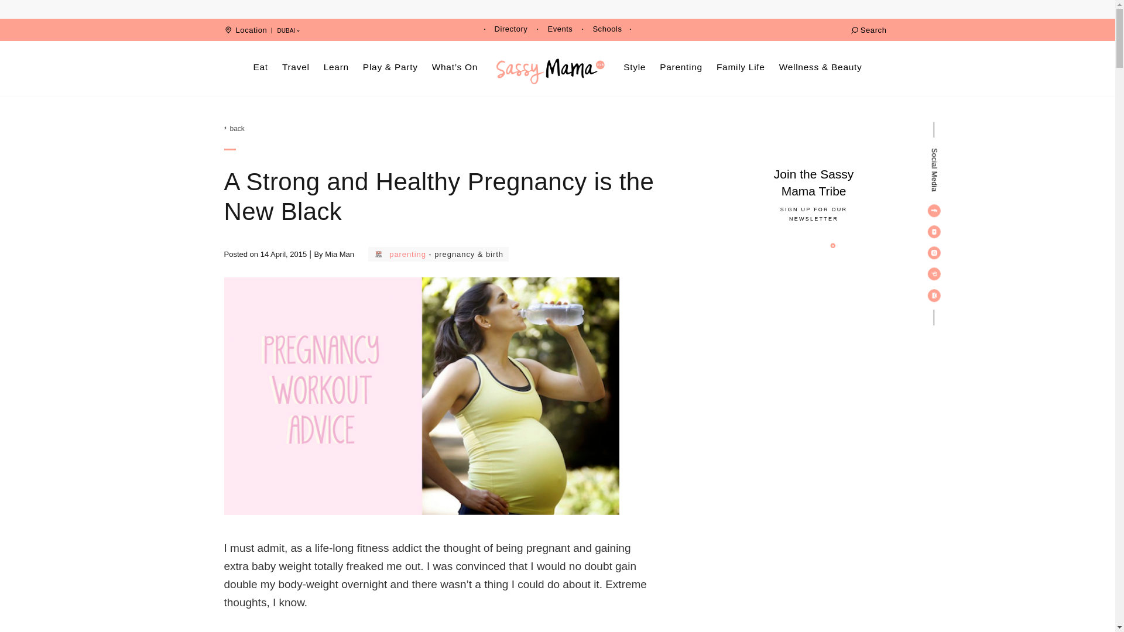 Image resolution: width=1124 pixels, height=632 pixels. What do you see at coordinates (934, 253) in the screenshot?
I see `Sassy Mama Instagram` at bounding box center [934, 253].